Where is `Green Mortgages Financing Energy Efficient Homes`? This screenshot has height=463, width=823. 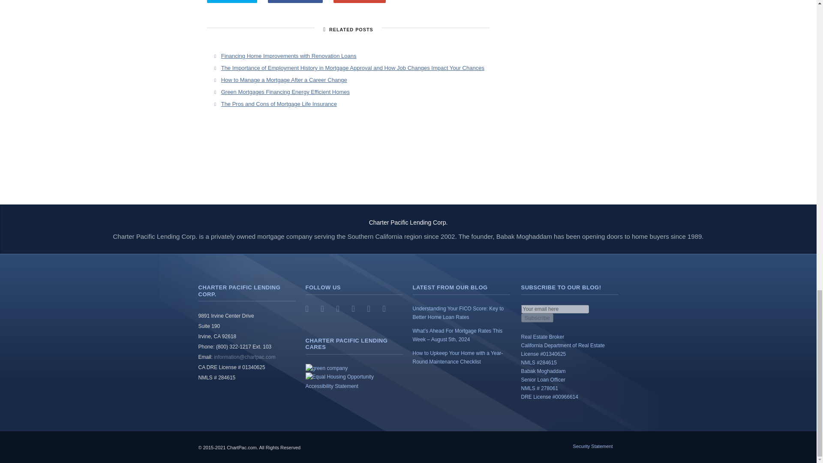
Green Mortgages Financing Energy Efficient Homes is located at coordinates (285, 92).